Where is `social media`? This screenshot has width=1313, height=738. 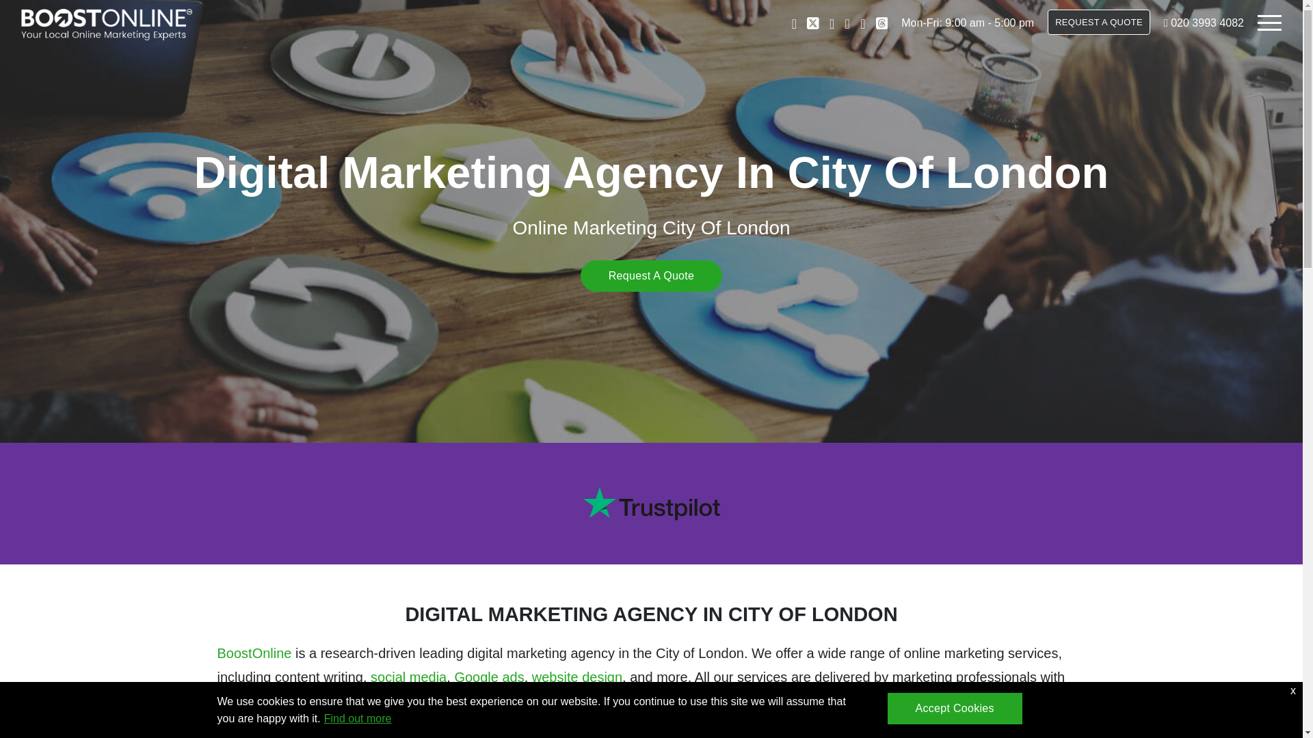 social media is located at coordinates (408, 676).